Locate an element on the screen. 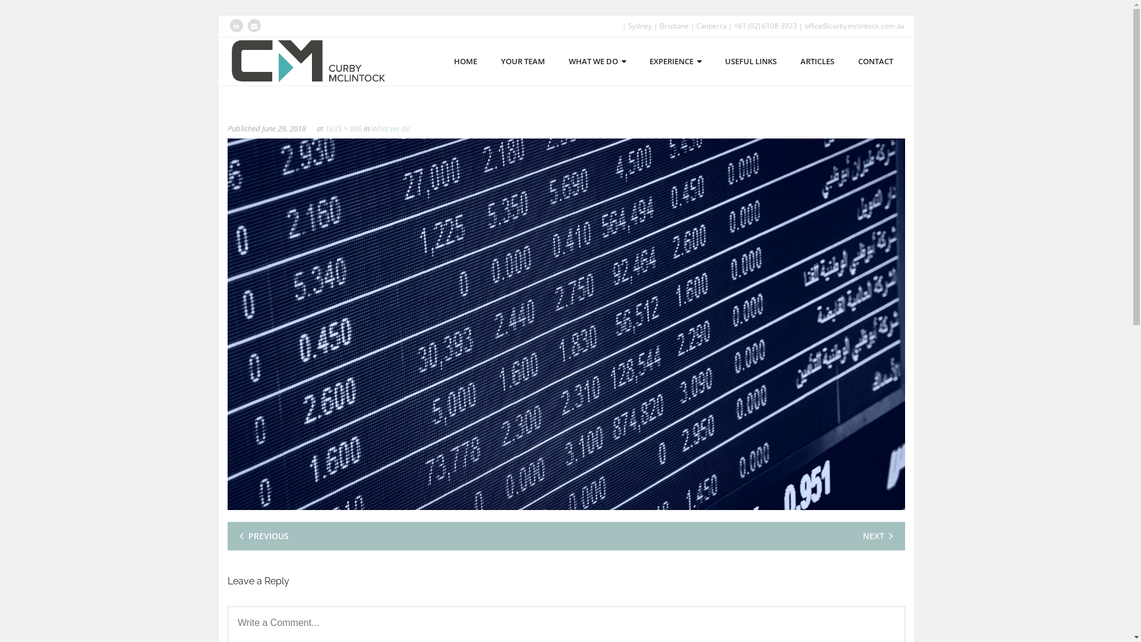  ARTICLES is located at coordinates (817, 62).